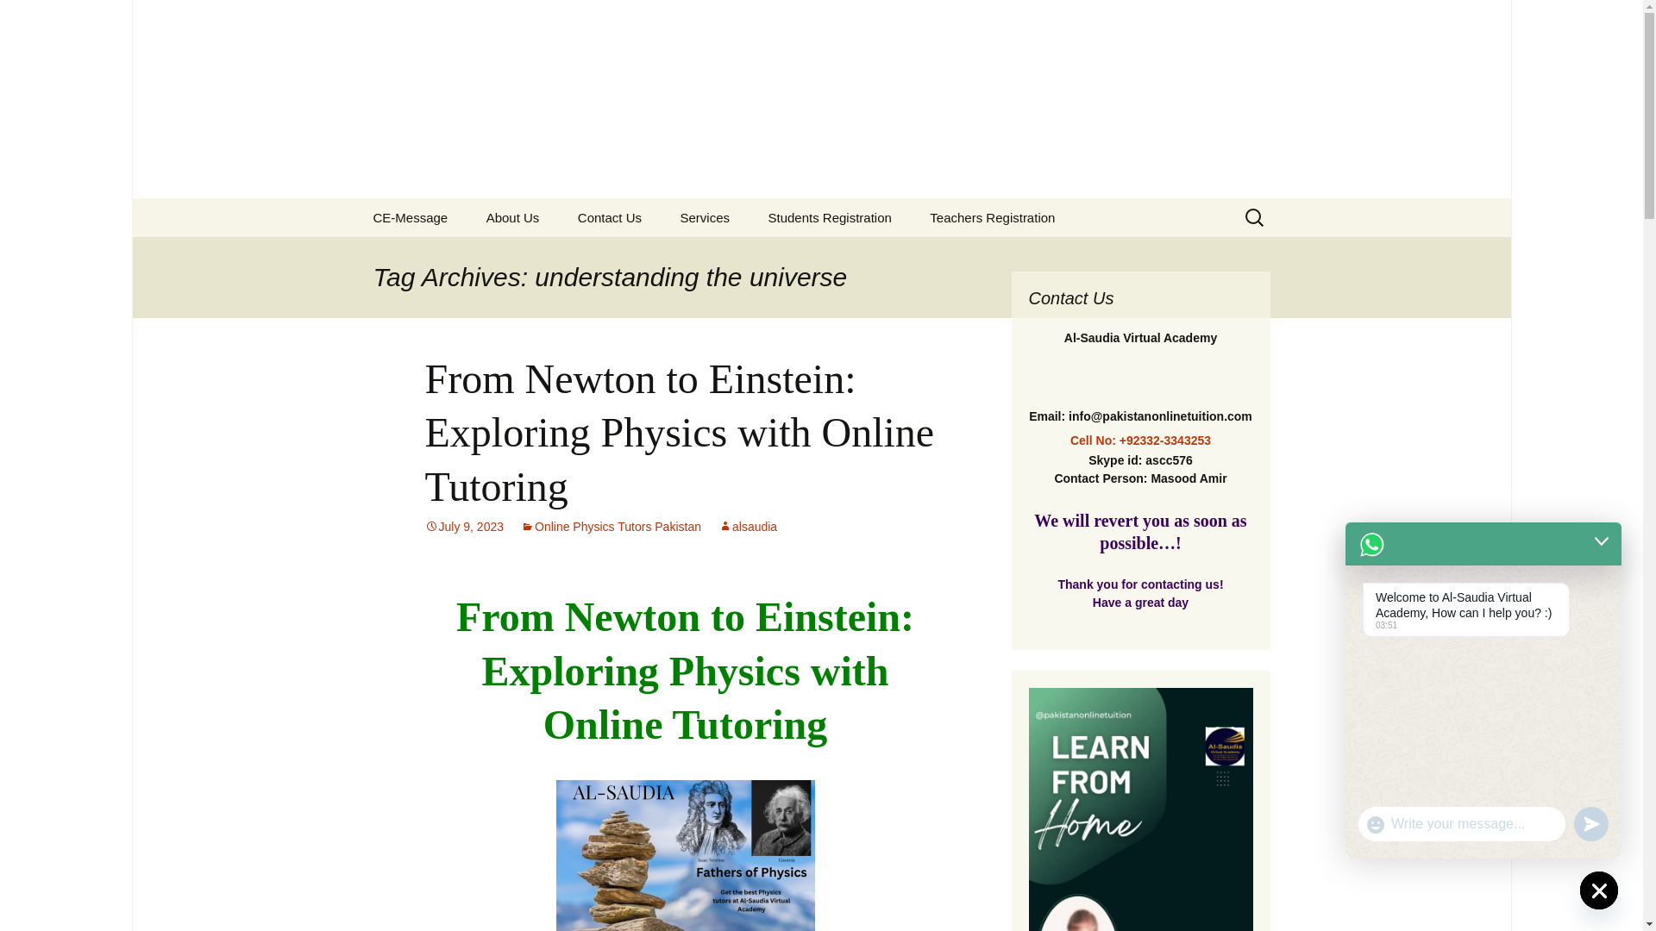  I want to click on Contact Us, so click(610, 217).